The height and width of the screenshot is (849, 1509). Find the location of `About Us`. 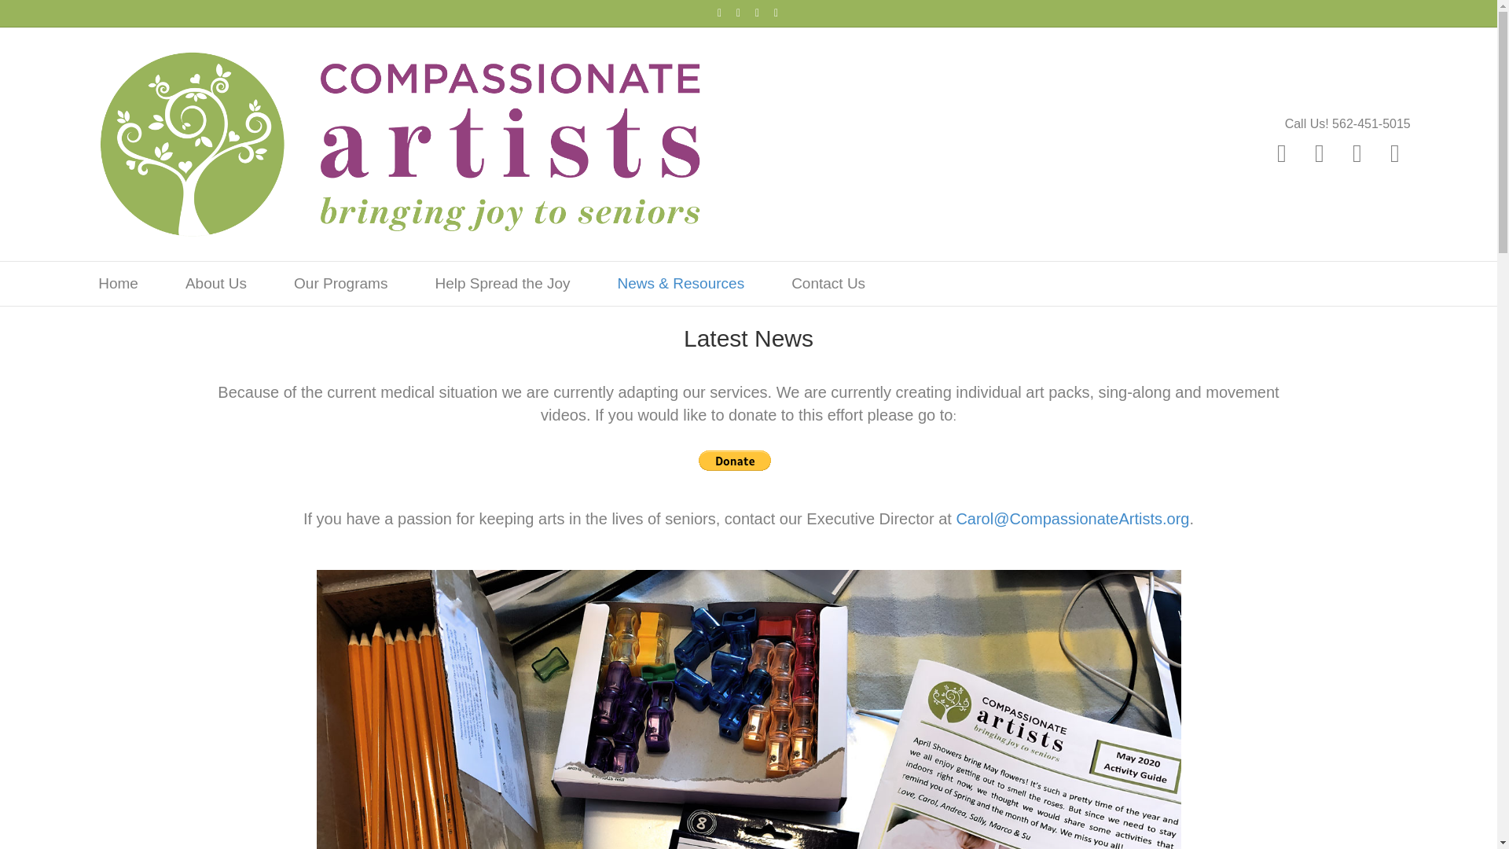

About Us is located at coordinates (215, 283).